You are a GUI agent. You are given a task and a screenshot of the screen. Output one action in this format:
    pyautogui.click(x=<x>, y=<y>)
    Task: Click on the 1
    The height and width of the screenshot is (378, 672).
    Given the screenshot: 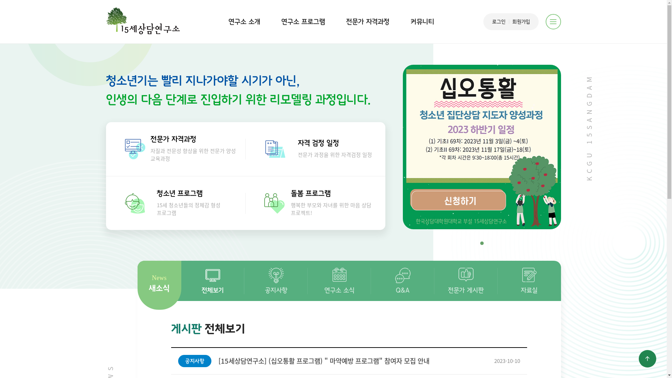 What is the action you would take?
    pyautogui.click(x=482, y=243)
    